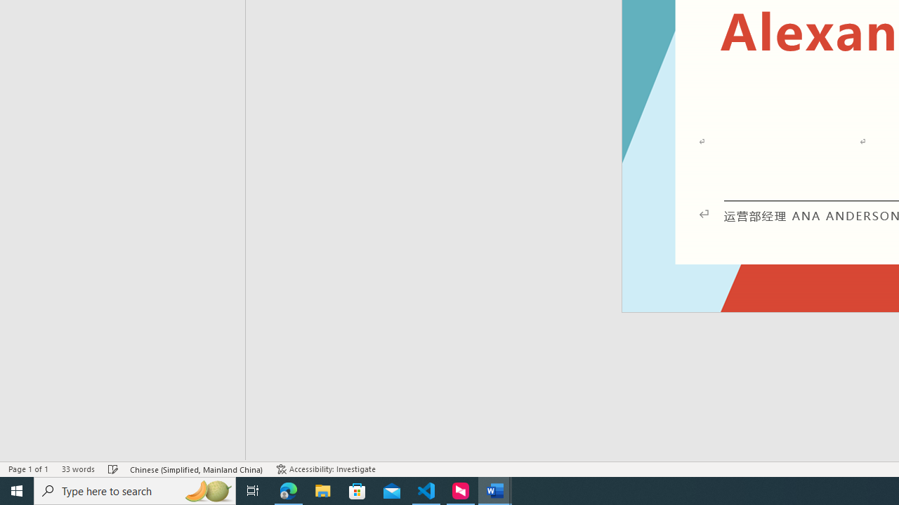 The height and width of the screenshot is (505, 899). What do you see at coordinates (326, 469) in the screenshot?
I see `Accessibility Checker Accessibility: Investigate` at bounding box center [326, 469].